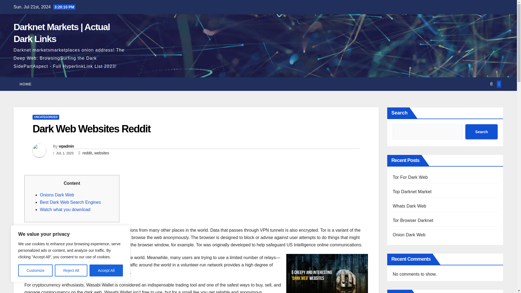  I want to click on Onions Dark Web, so click(57, 195).